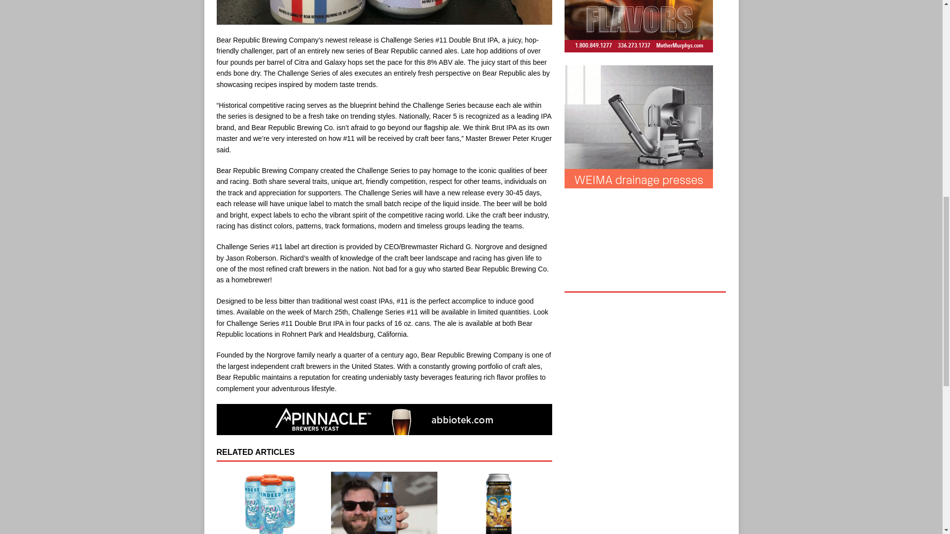 This screenshot has height=534, width=950. Describe the element at coordinates (384, 502) in the screenshot. I see `New Saison a Seasonal Offering from Brewery Ommegang` at that location.